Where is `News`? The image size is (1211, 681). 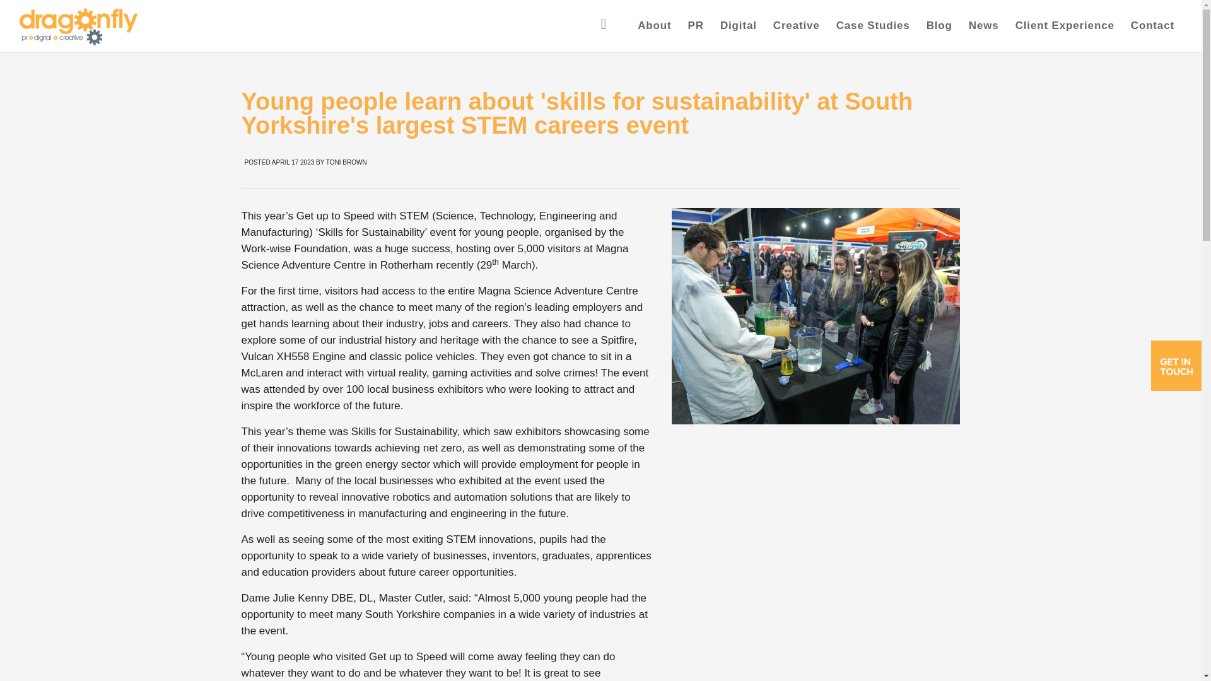 News is located at coordinates (984, 26).